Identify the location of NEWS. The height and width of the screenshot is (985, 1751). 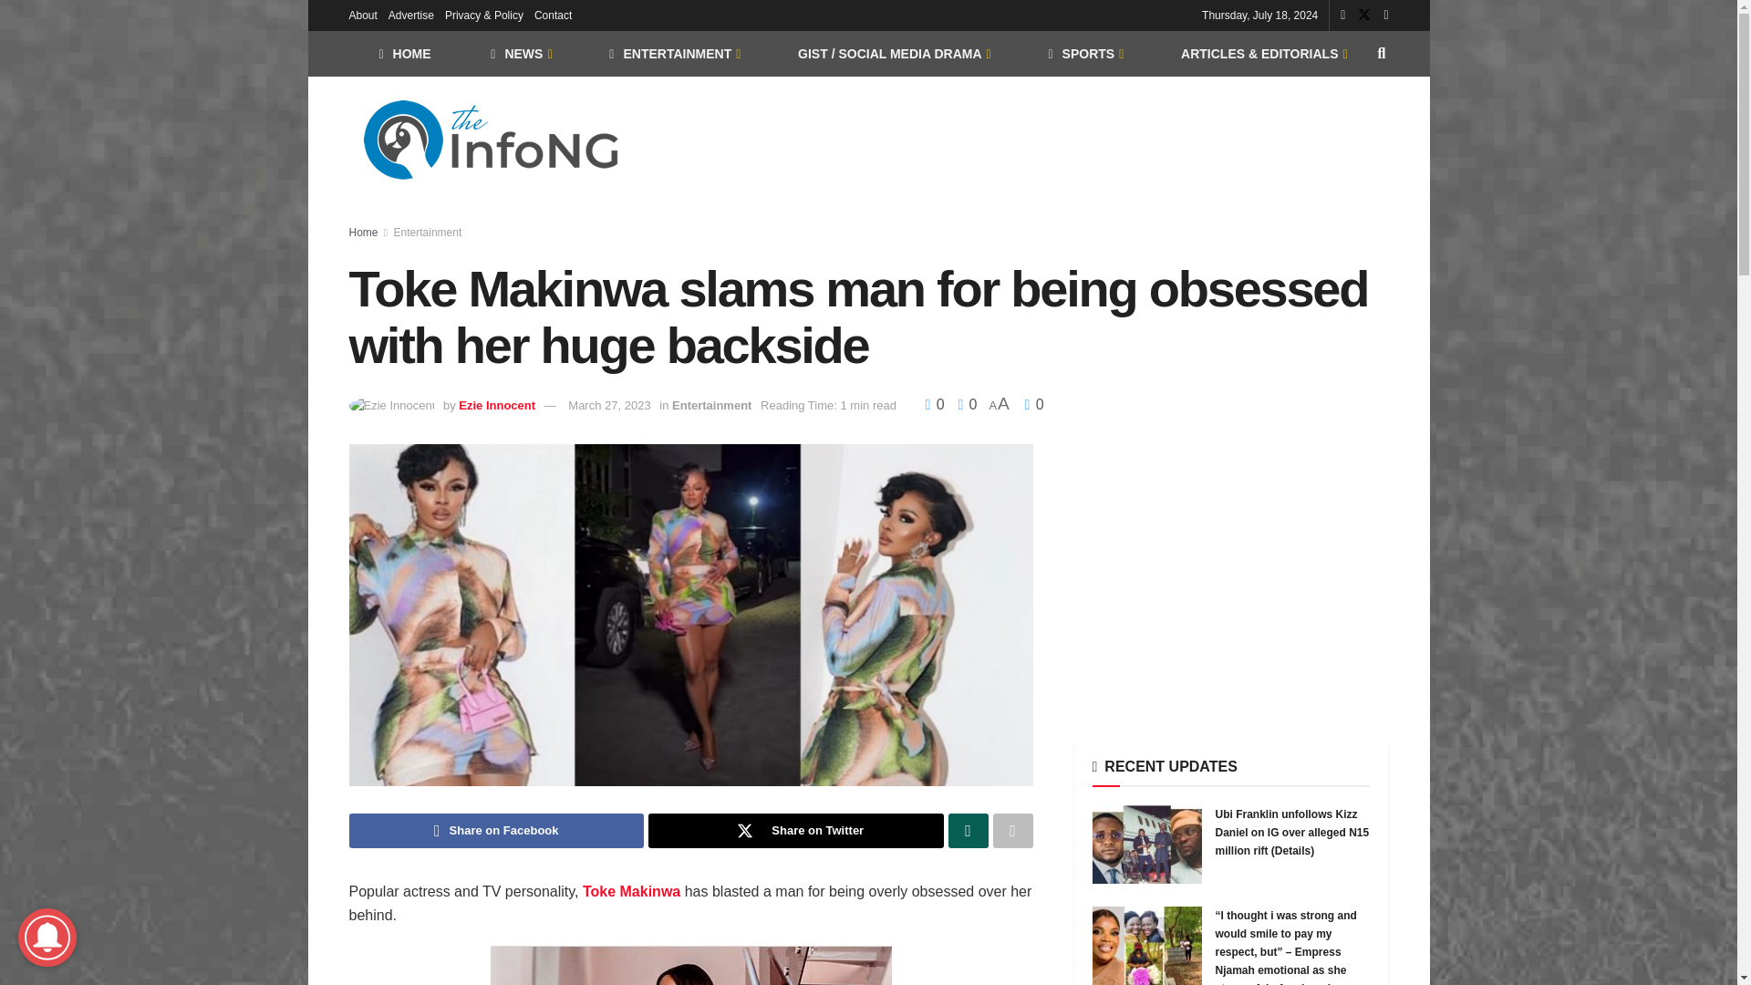
(520, 53).